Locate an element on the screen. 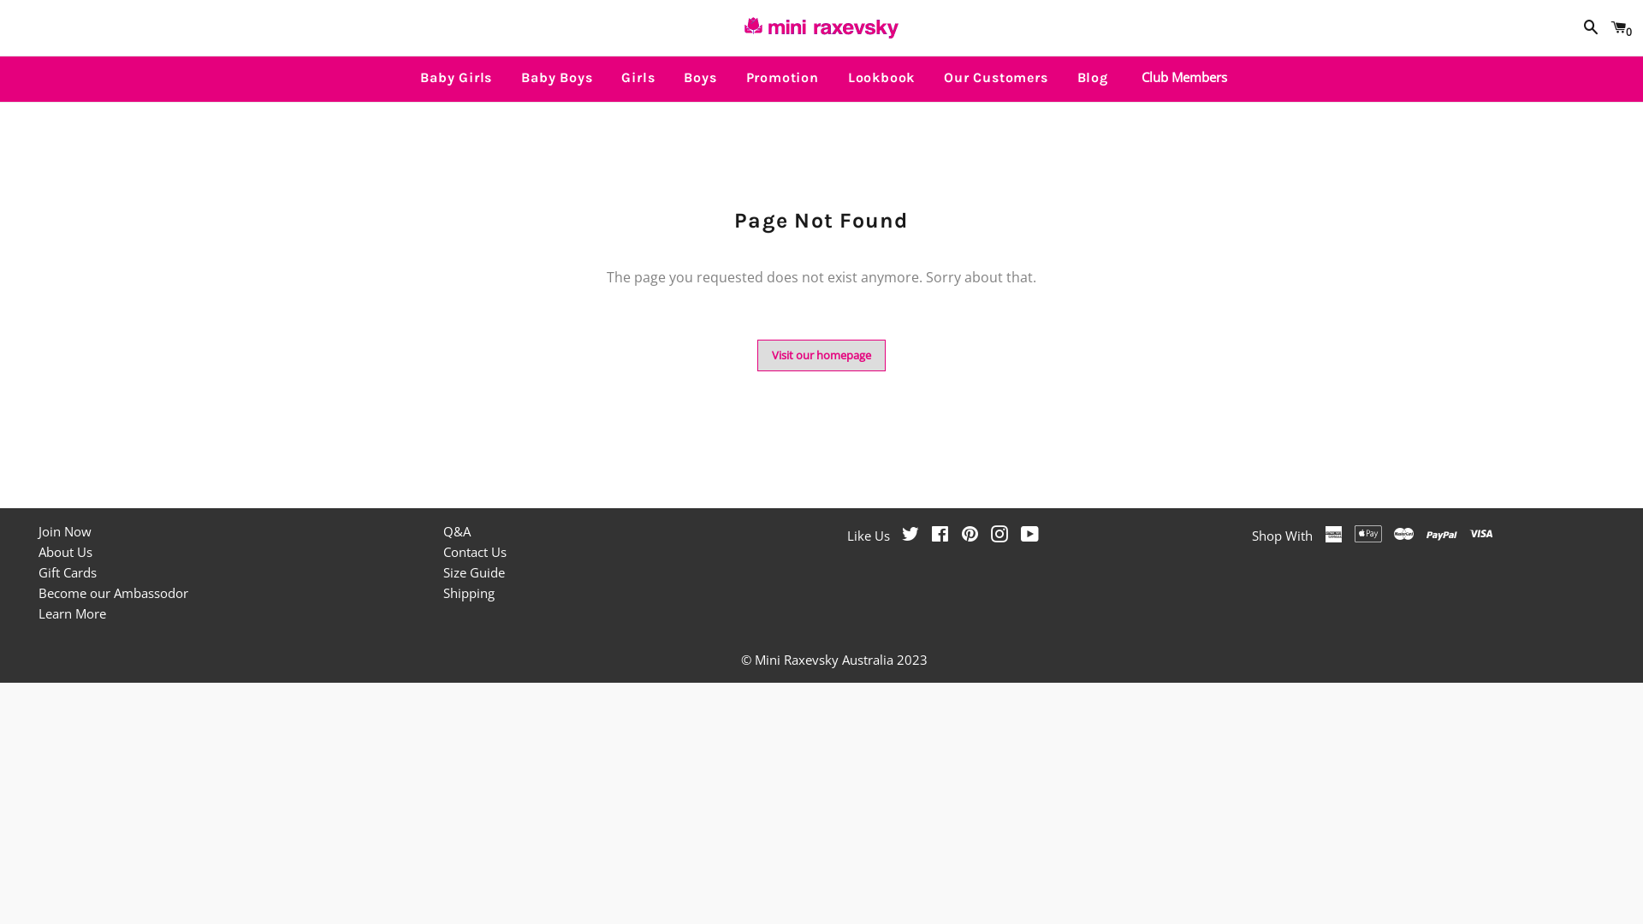 The height and width of the screenshot is (924, 1643). Mini Raxevsky Australia 2023 is located at coordinates (841, 660).